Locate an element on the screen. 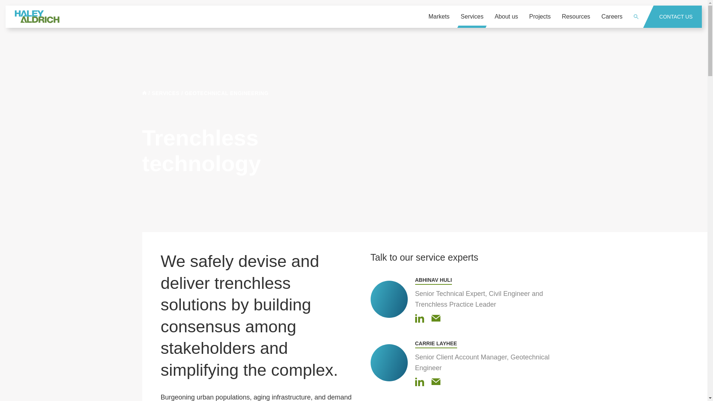 This screenshot has height=401, width=713. Markets is located at coordinates (439, 16).